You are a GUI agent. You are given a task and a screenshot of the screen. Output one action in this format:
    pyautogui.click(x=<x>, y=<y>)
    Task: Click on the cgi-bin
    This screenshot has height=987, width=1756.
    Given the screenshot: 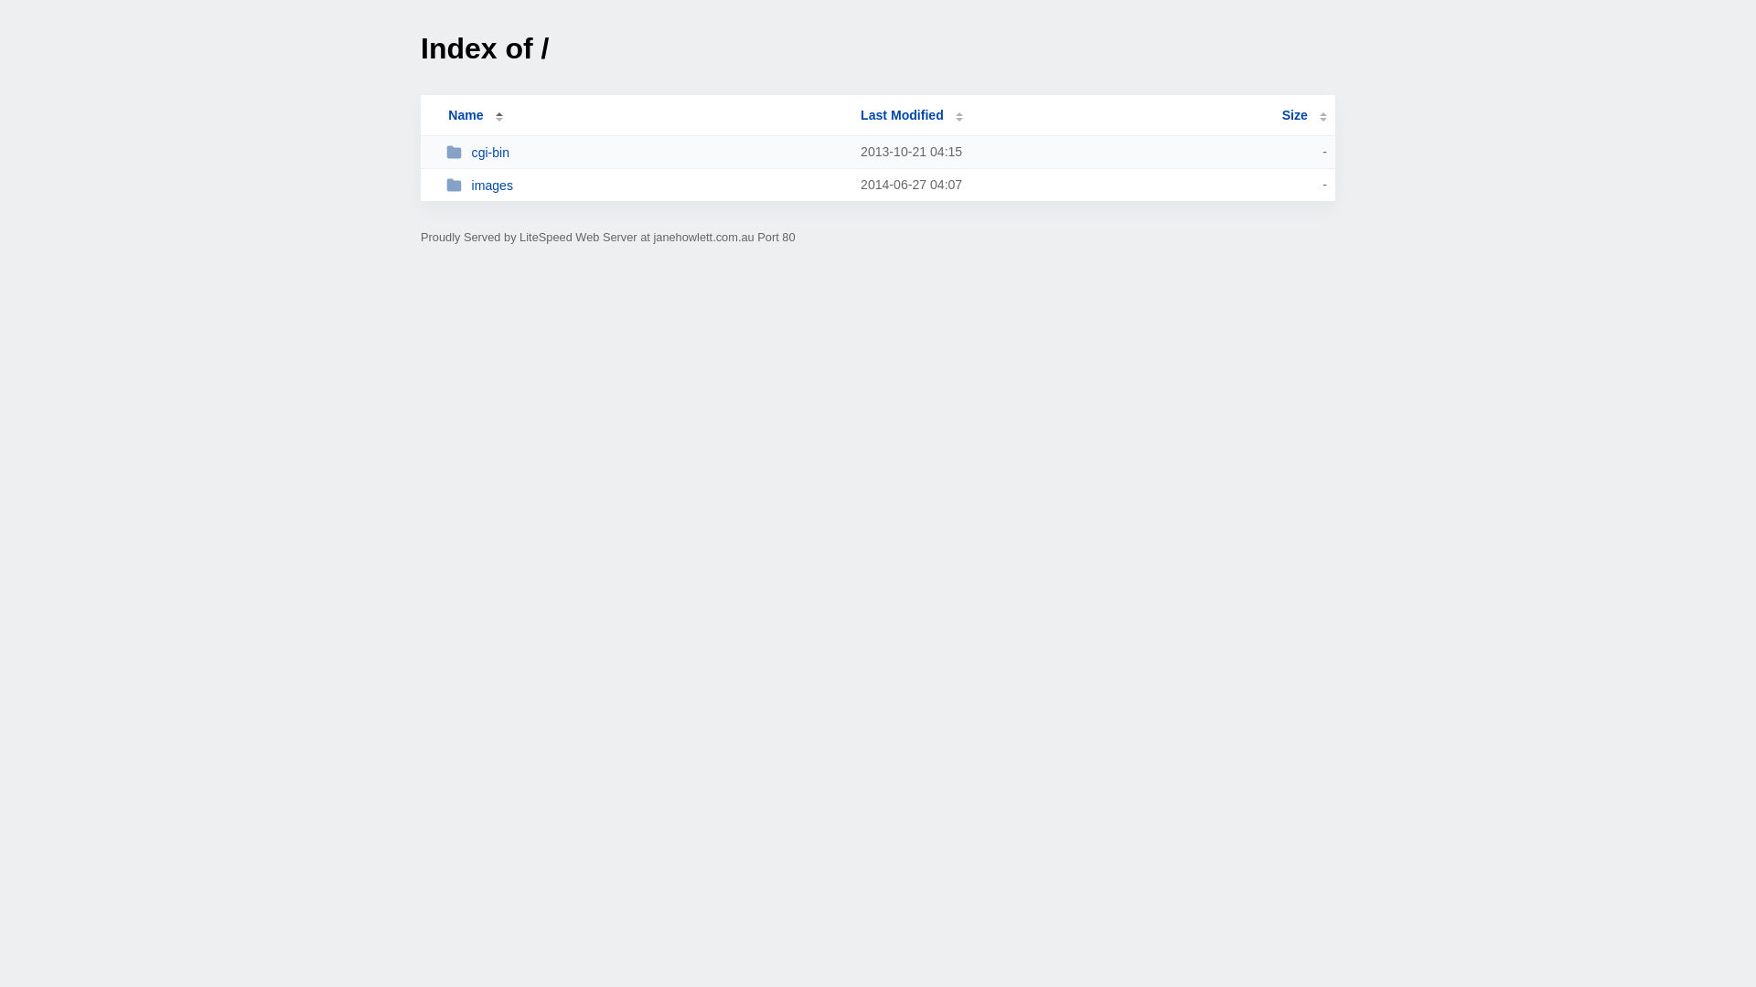 What is the action you would take?
    pyautogui.click(x=646, y=152)
    